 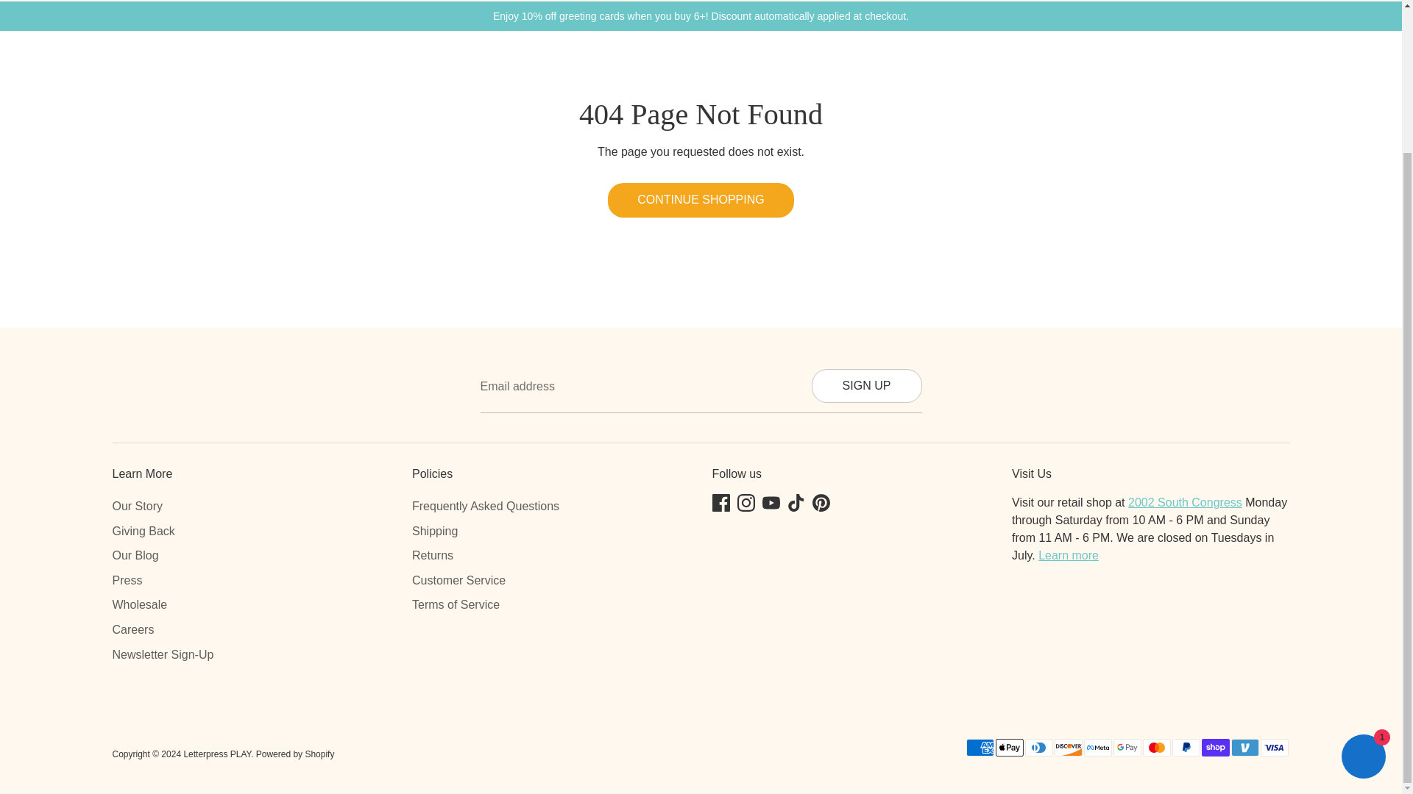 I want to click on Apple Pay, so click(x=1008, y=748).